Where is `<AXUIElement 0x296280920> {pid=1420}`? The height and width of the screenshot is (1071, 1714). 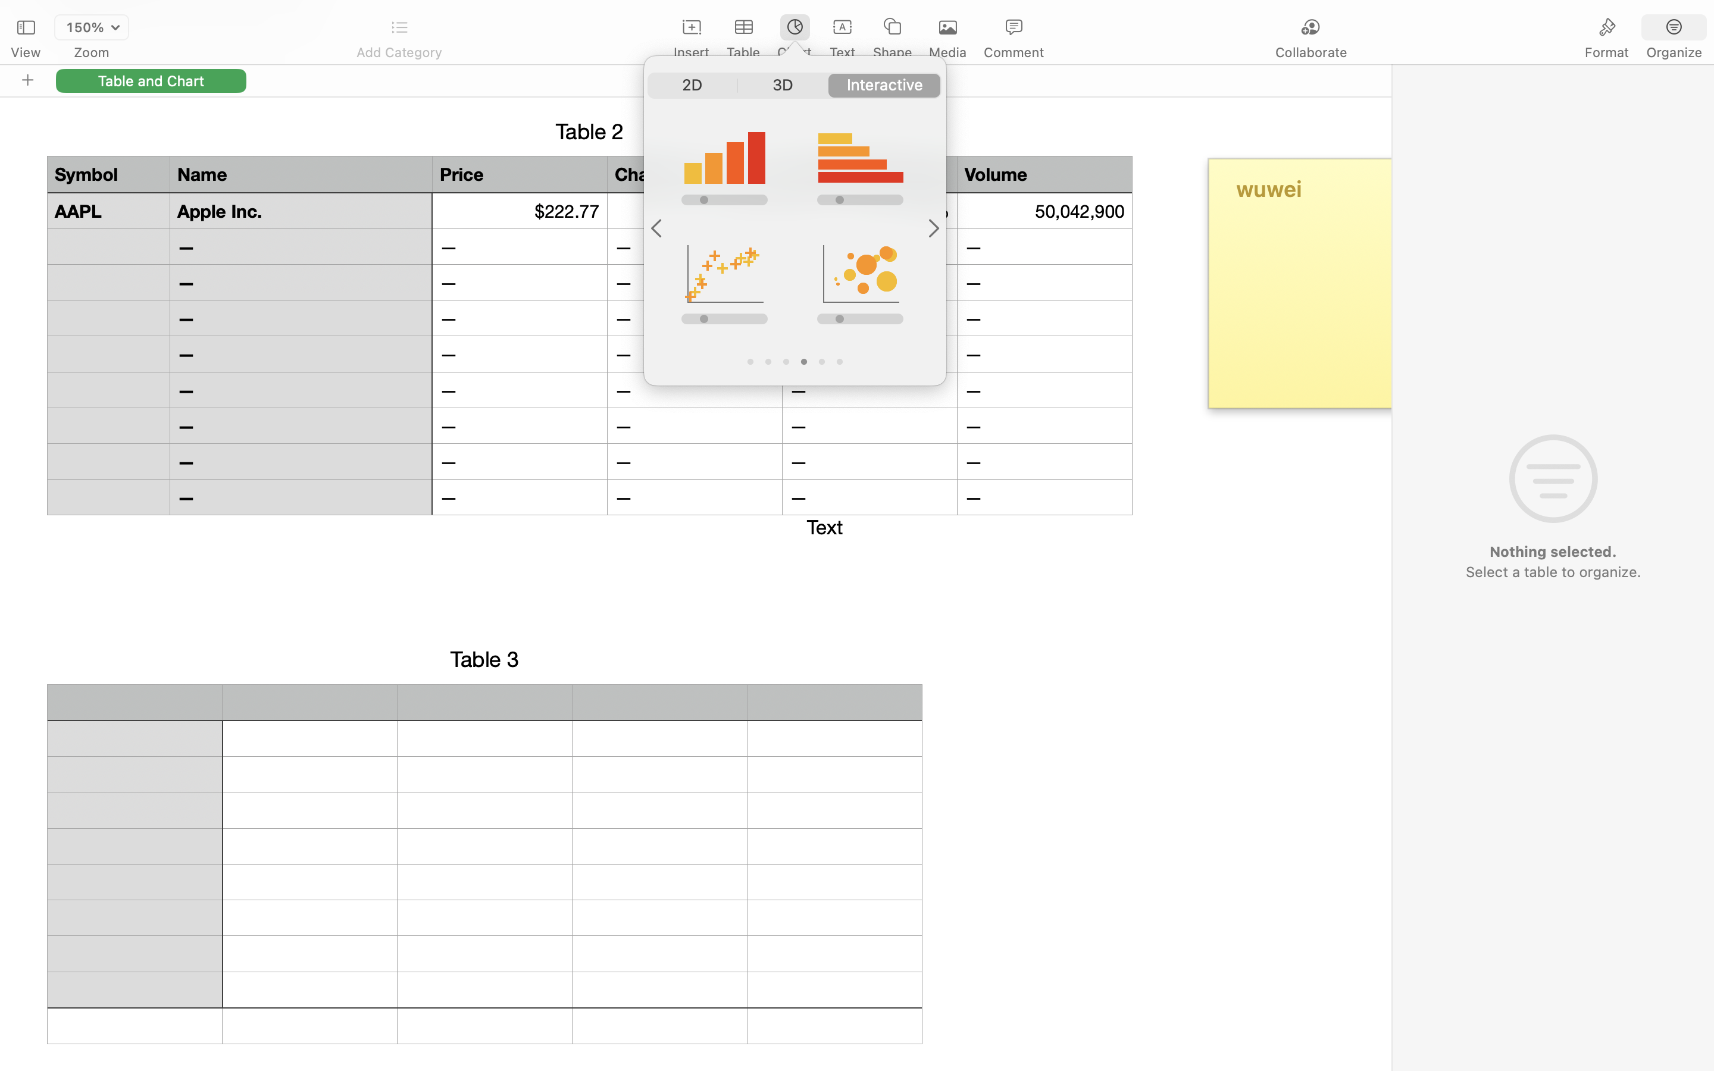
<AXUIElement 0x296280920> {pid=1420} is located at coordinates (1641, 28).